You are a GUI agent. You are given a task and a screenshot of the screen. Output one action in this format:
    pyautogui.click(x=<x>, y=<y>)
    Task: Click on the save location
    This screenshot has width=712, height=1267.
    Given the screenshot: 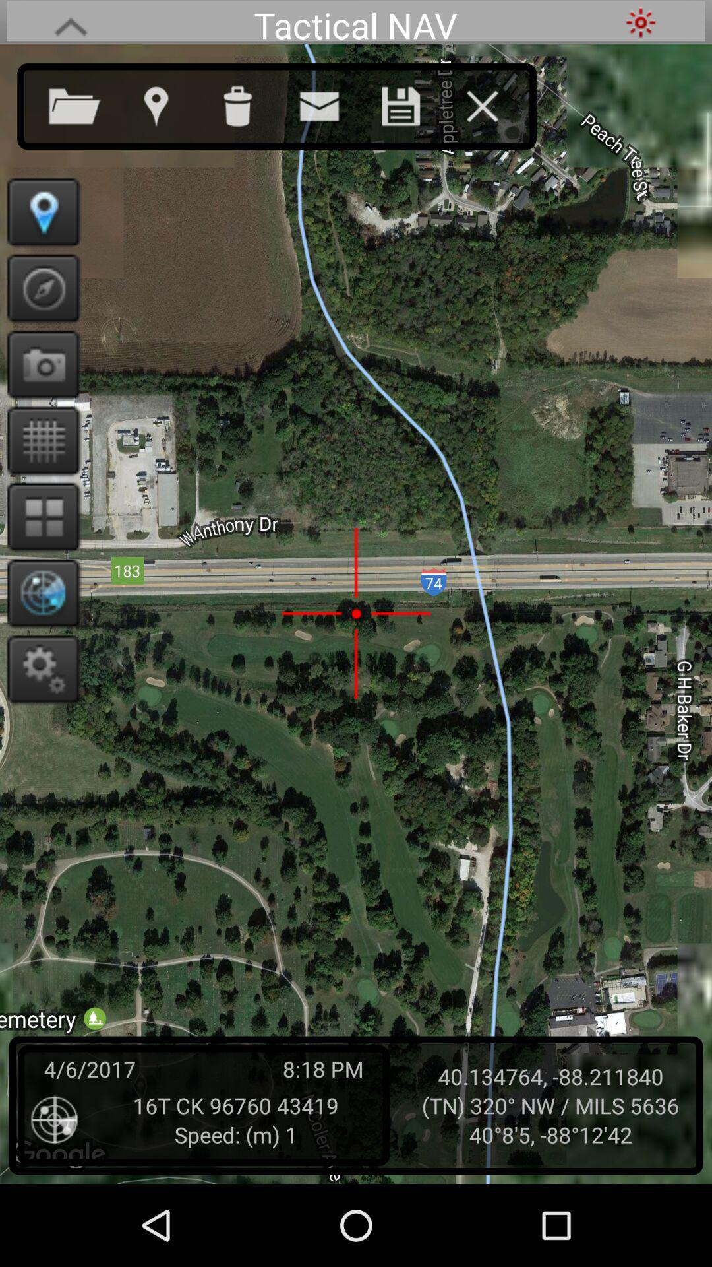 What is the action you would take?
    pyautogui.click(x=414, y=104)
    